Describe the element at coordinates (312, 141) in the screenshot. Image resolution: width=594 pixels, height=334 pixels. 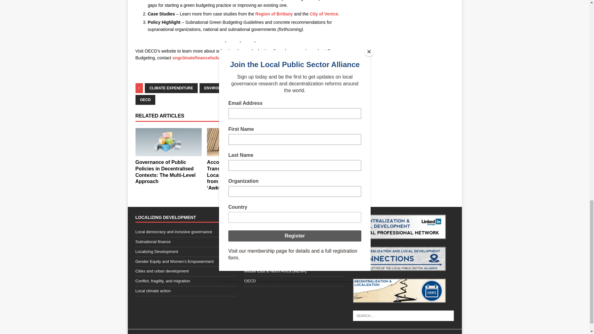
I see `The Four Deficits of the English Devolution Process` at that location.